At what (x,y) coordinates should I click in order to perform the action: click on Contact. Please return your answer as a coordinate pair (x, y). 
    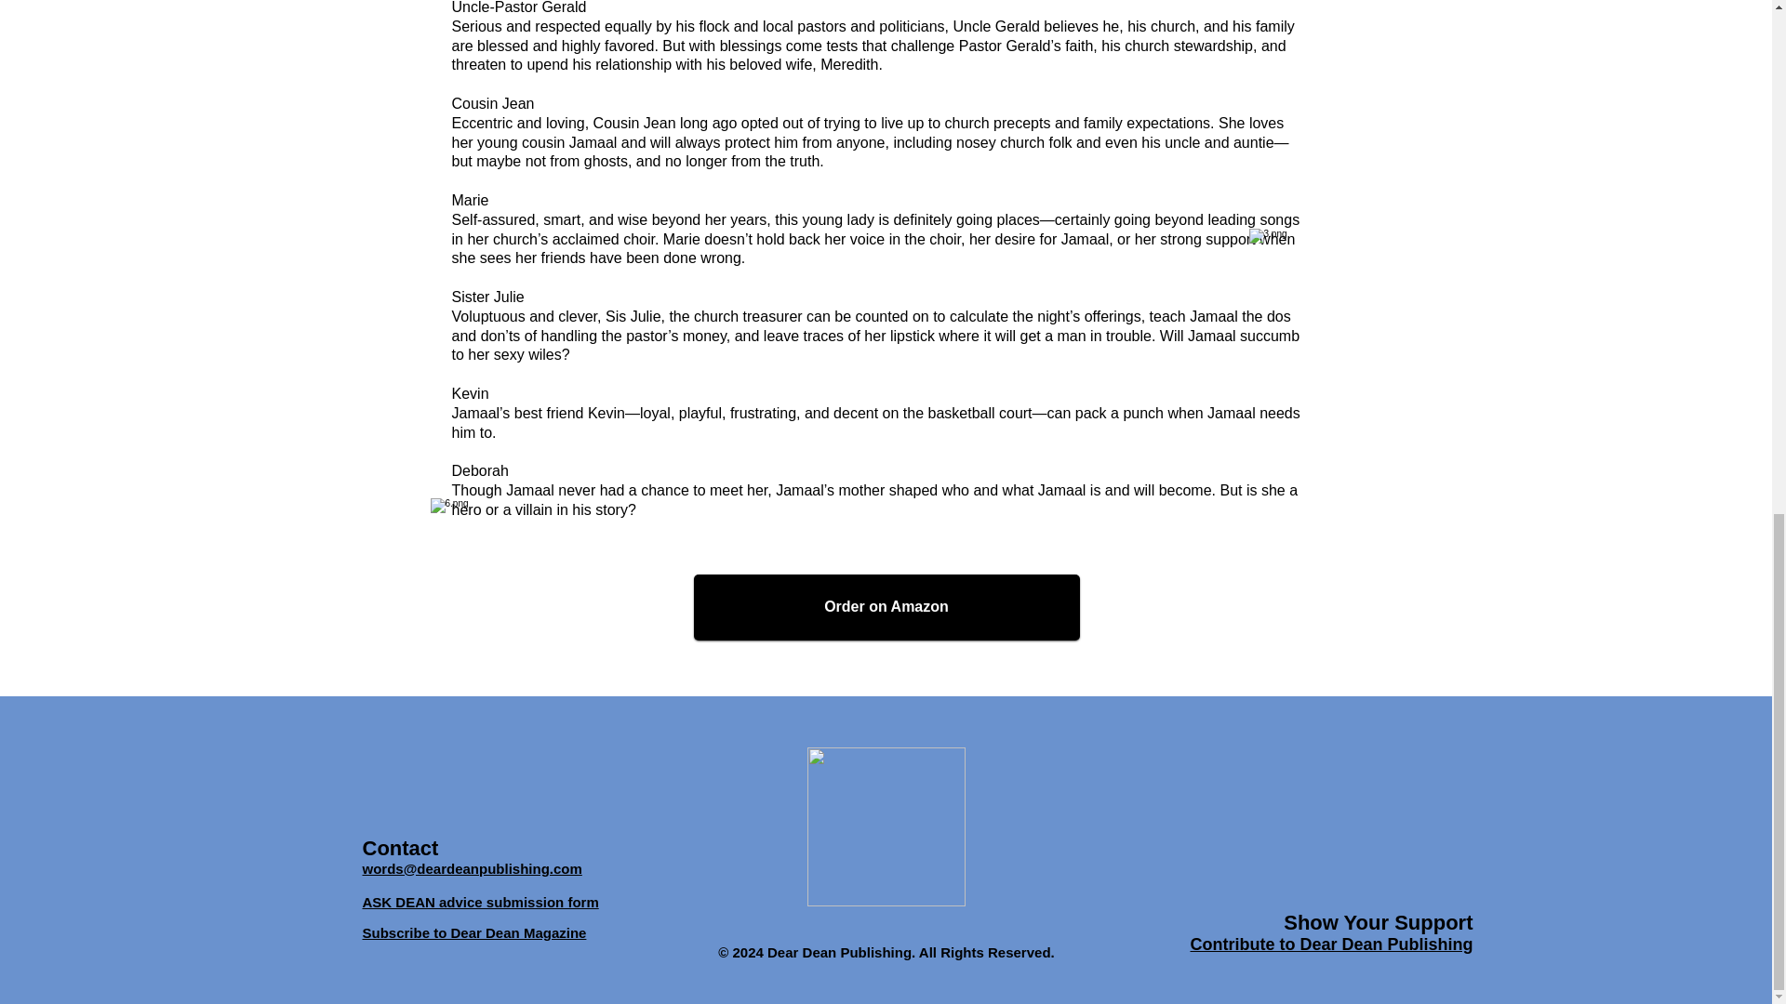
    Looking at the image, I should click on (400, 847).